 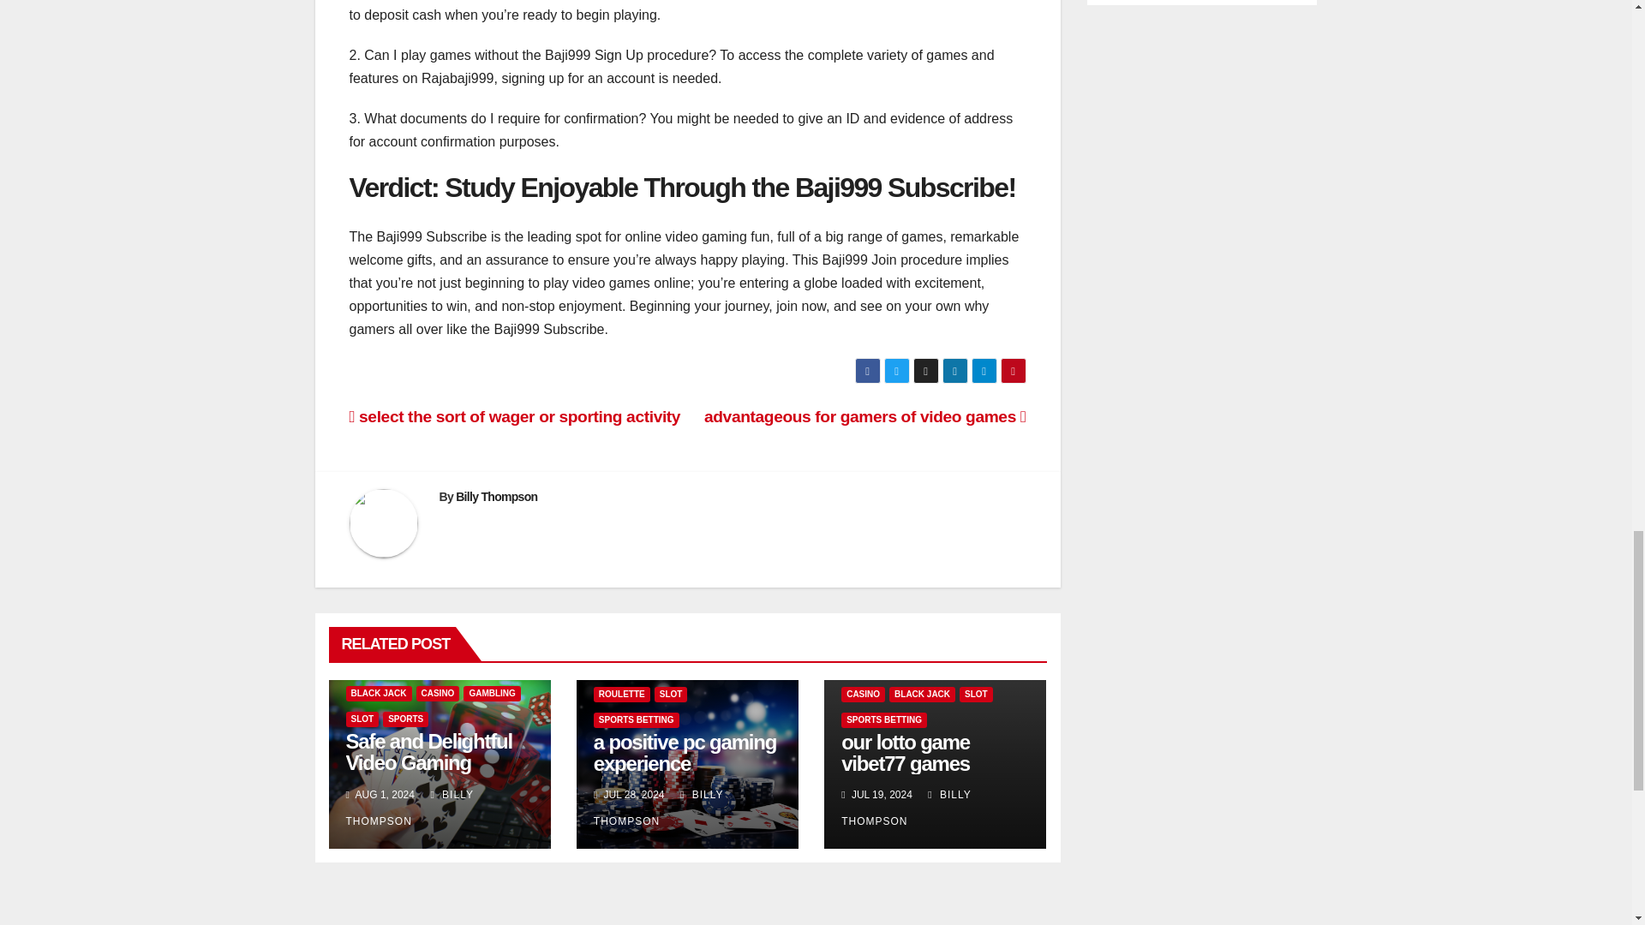 What do you see at coordinates (514, 416) in the screenshot?
I see `select the sort of wager or sporting activity` at bounding box center [514, 416].